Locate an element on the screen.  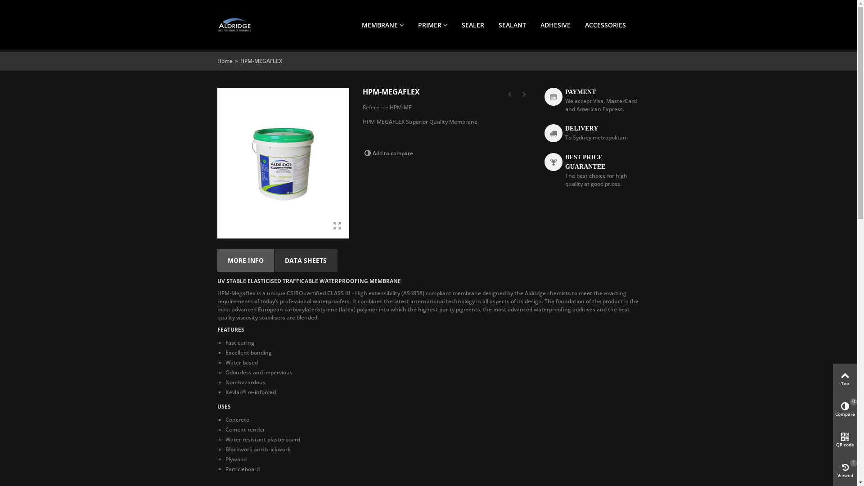
ACCESSORIES is located at coordinates (606, 25).